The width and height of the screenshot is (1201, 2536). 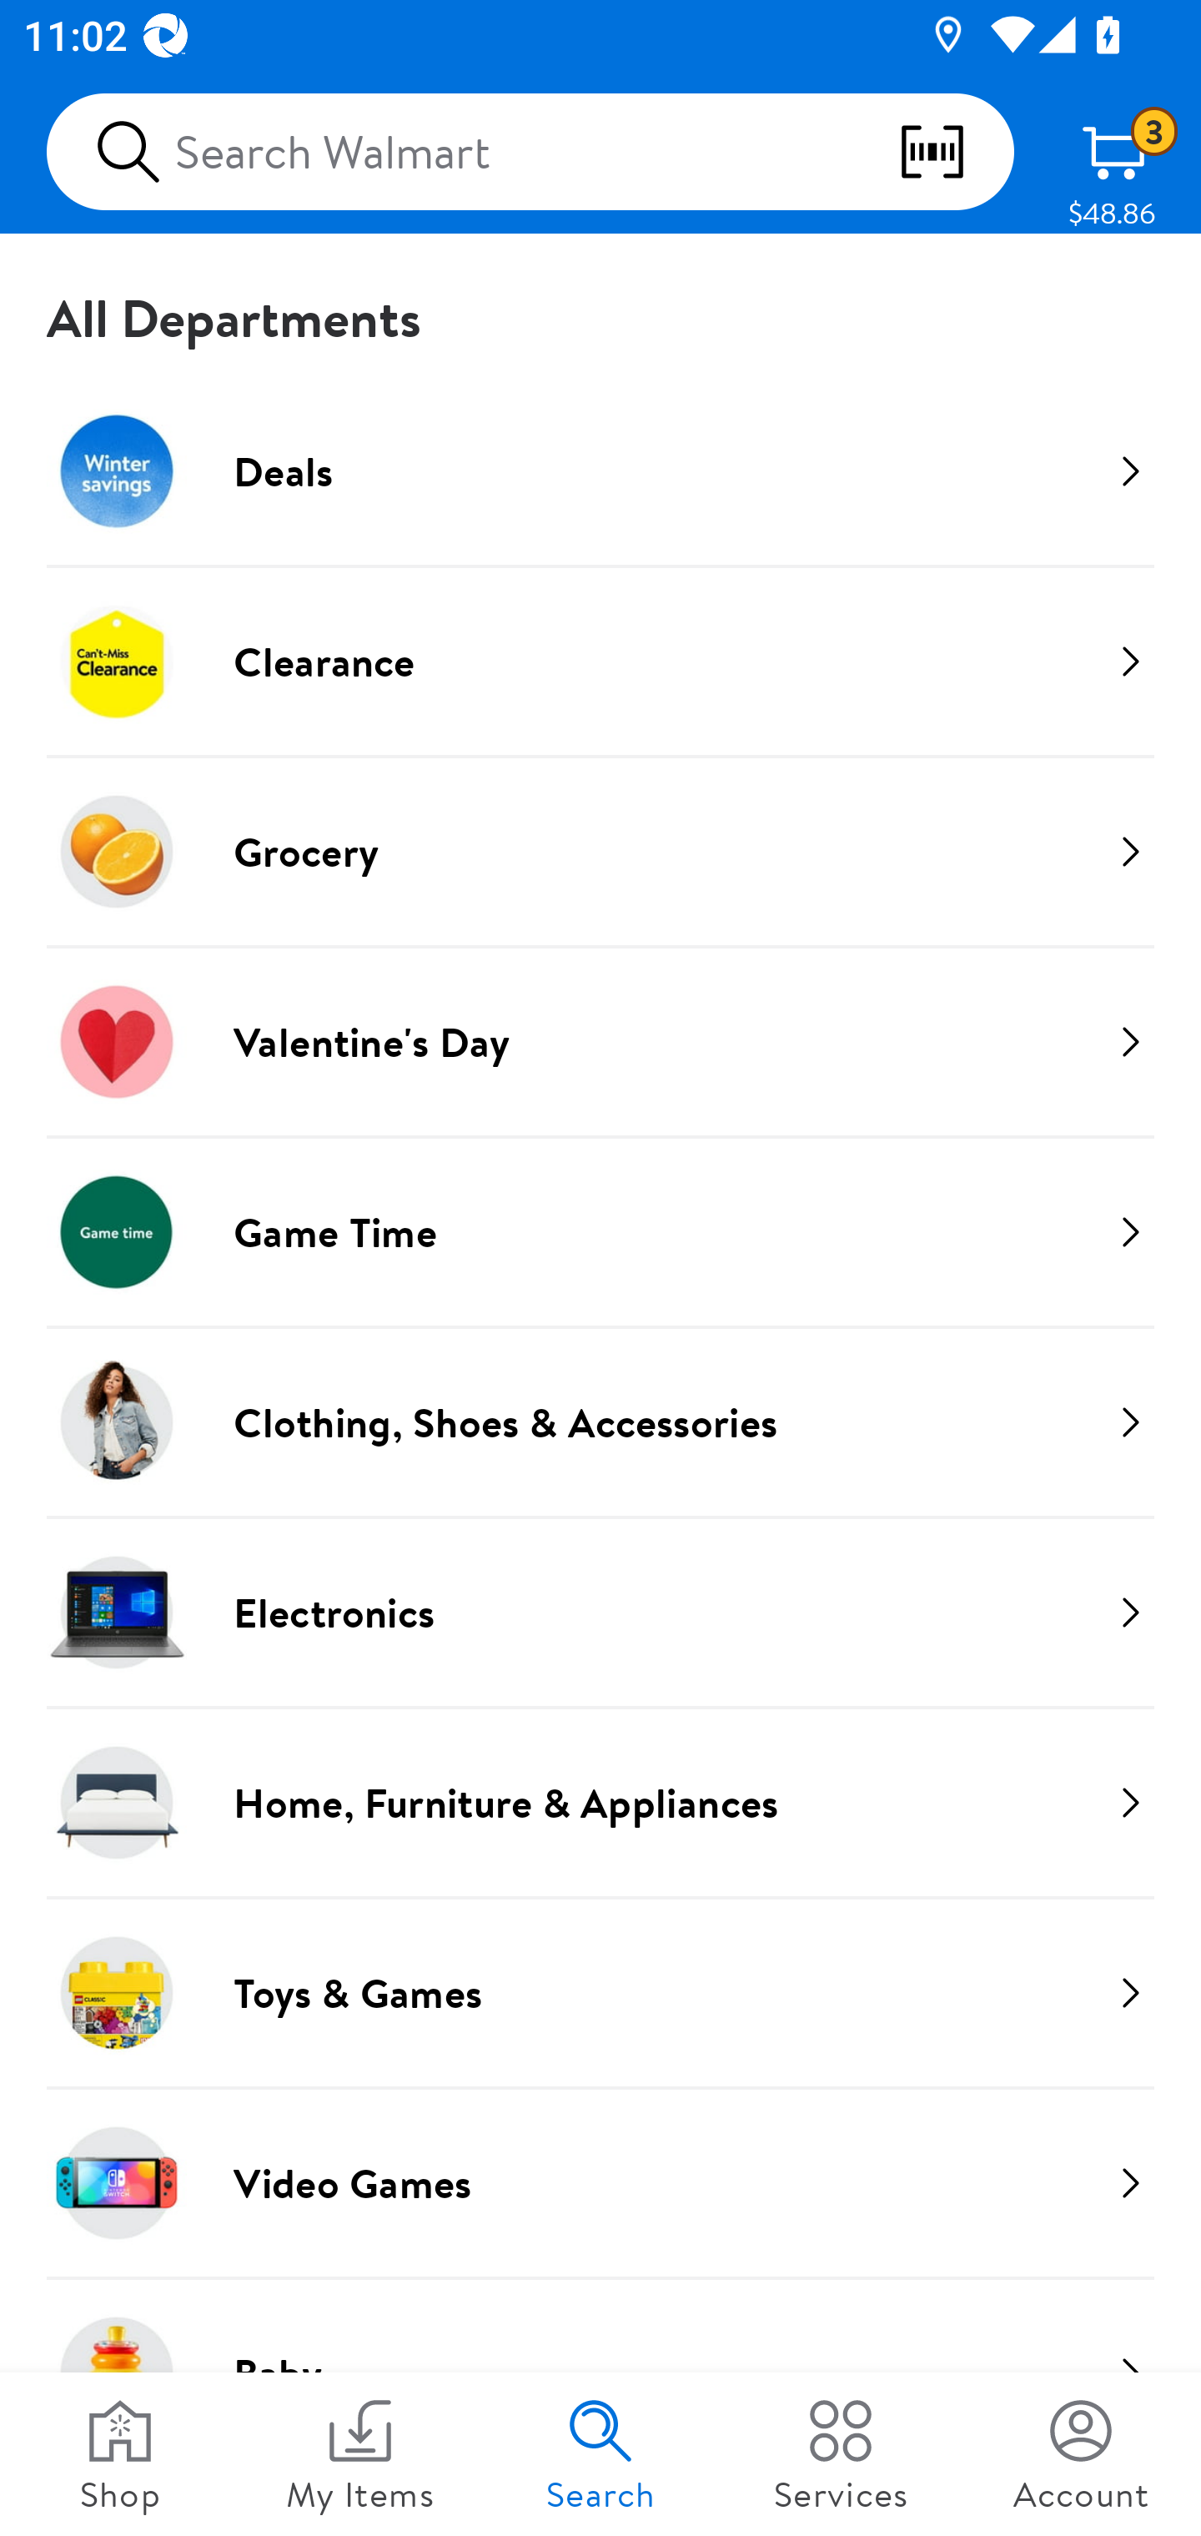 What do you see at coordinates (600, 1231) in the screenshot?
I see `Game Time` at bounding box center [600, 1231].